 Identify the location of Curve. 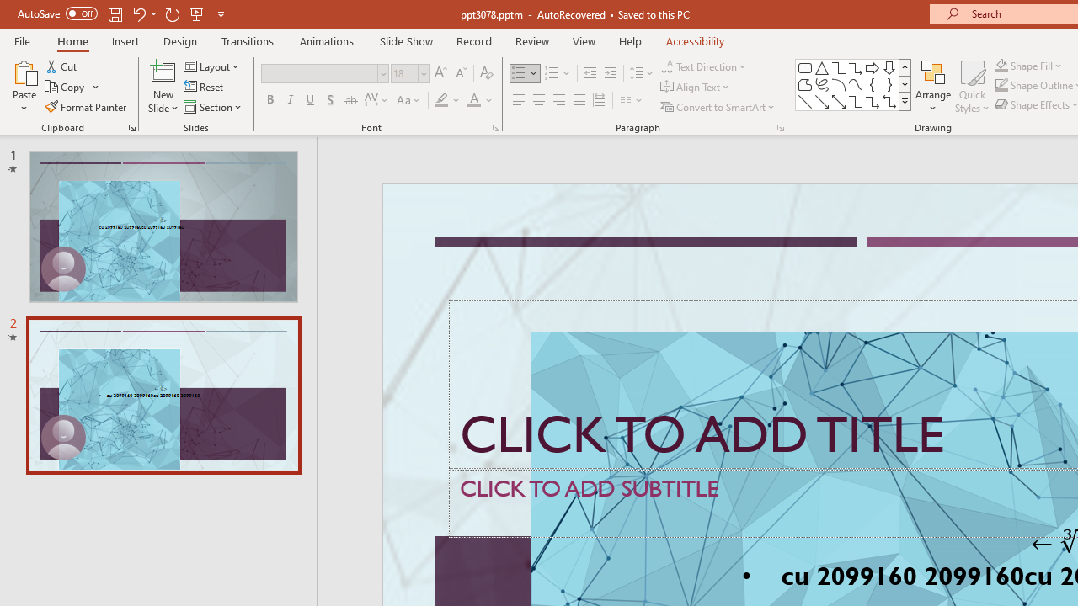
(856, 84).